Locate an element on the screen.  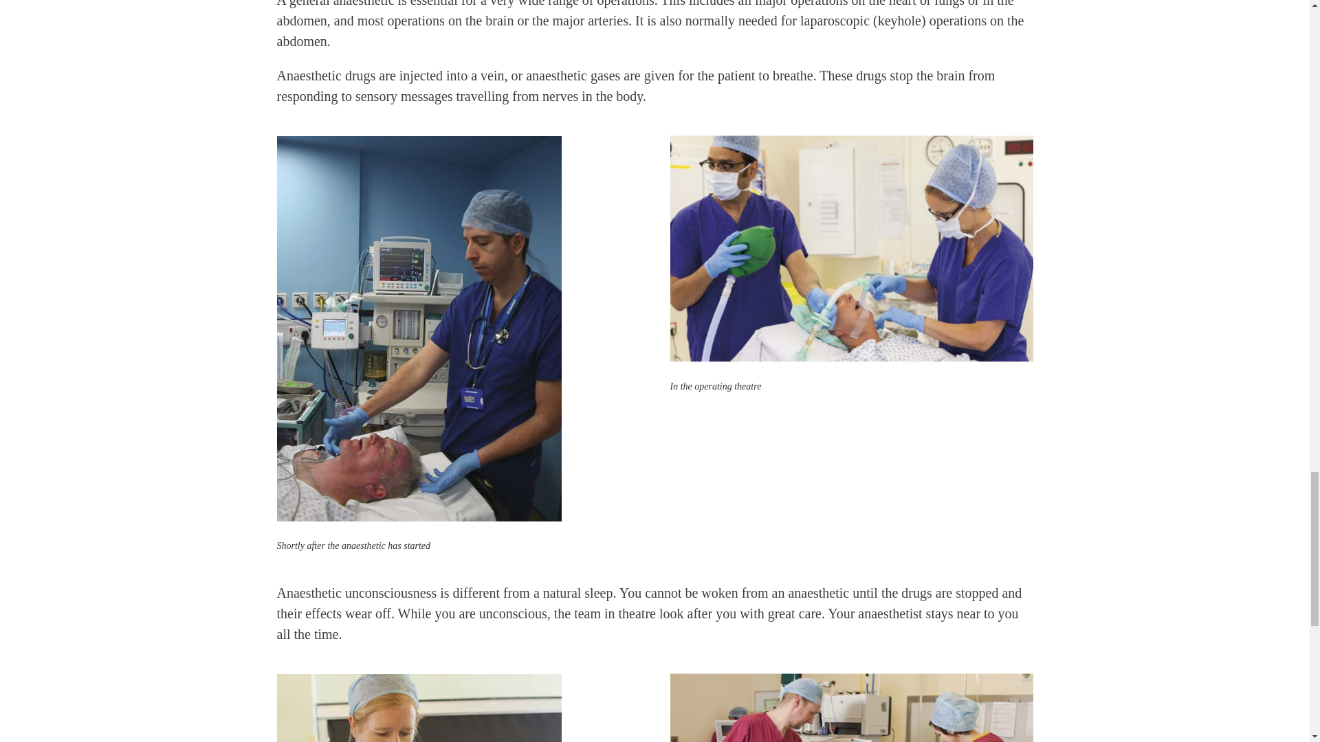
8 is located at coordinates (418, 707).